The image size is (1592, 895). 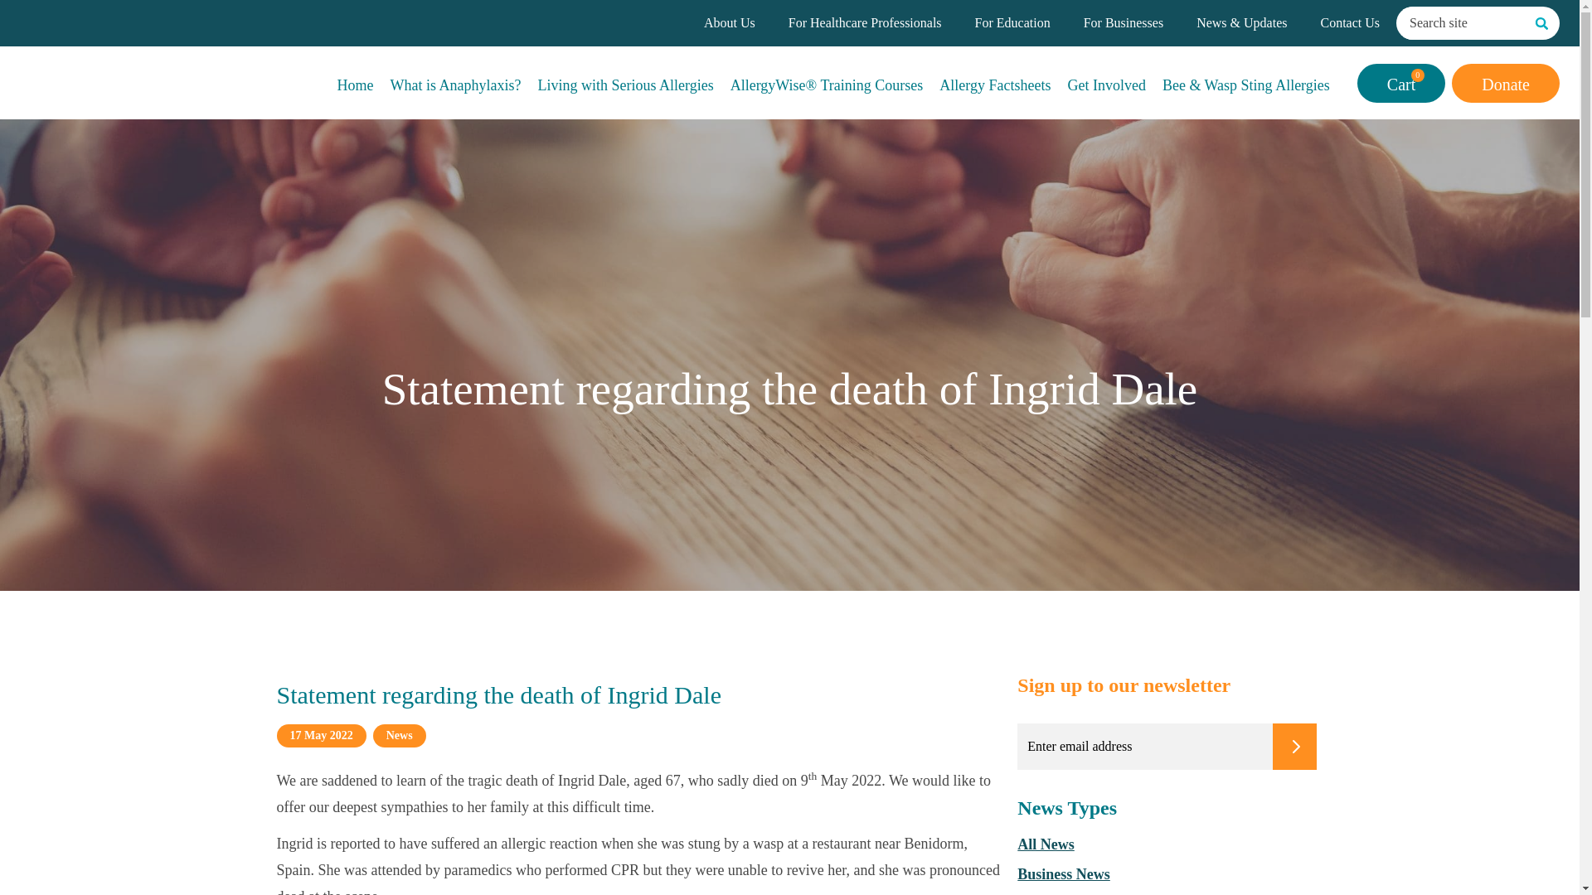 I want to click on For Businesses, so click(x=1124, y=23).